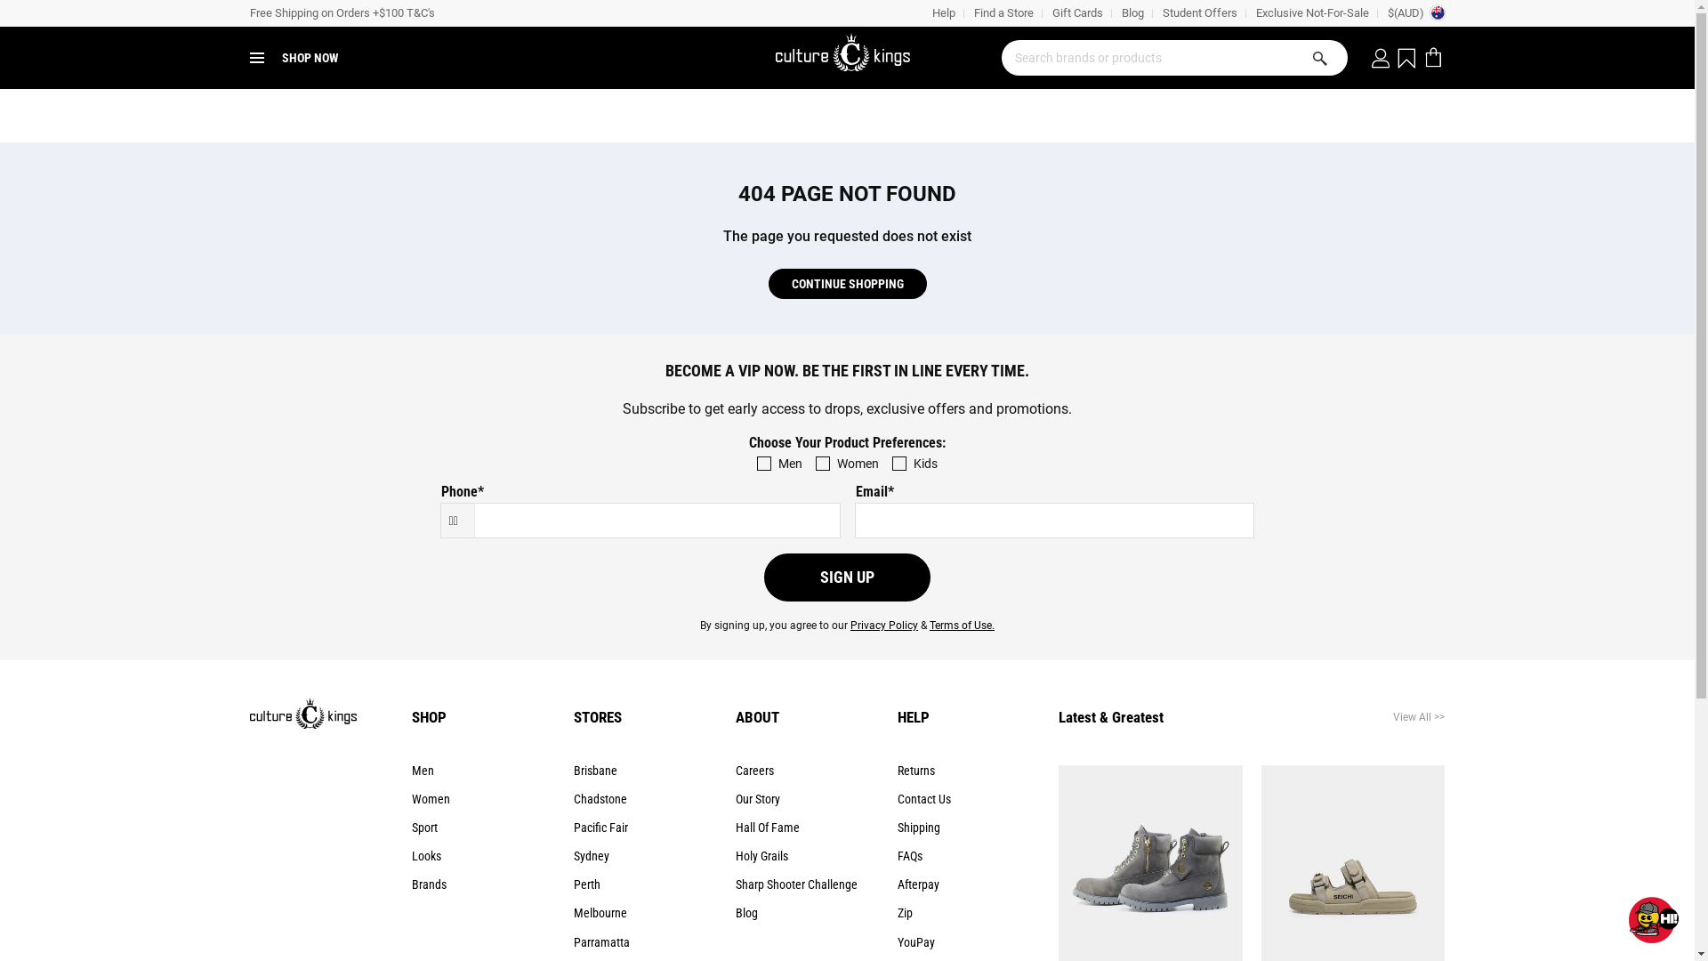 Image resolution: width=1708 pixels, height=961 pixels. I want to click on Pacific Fair, so click(601, 828).